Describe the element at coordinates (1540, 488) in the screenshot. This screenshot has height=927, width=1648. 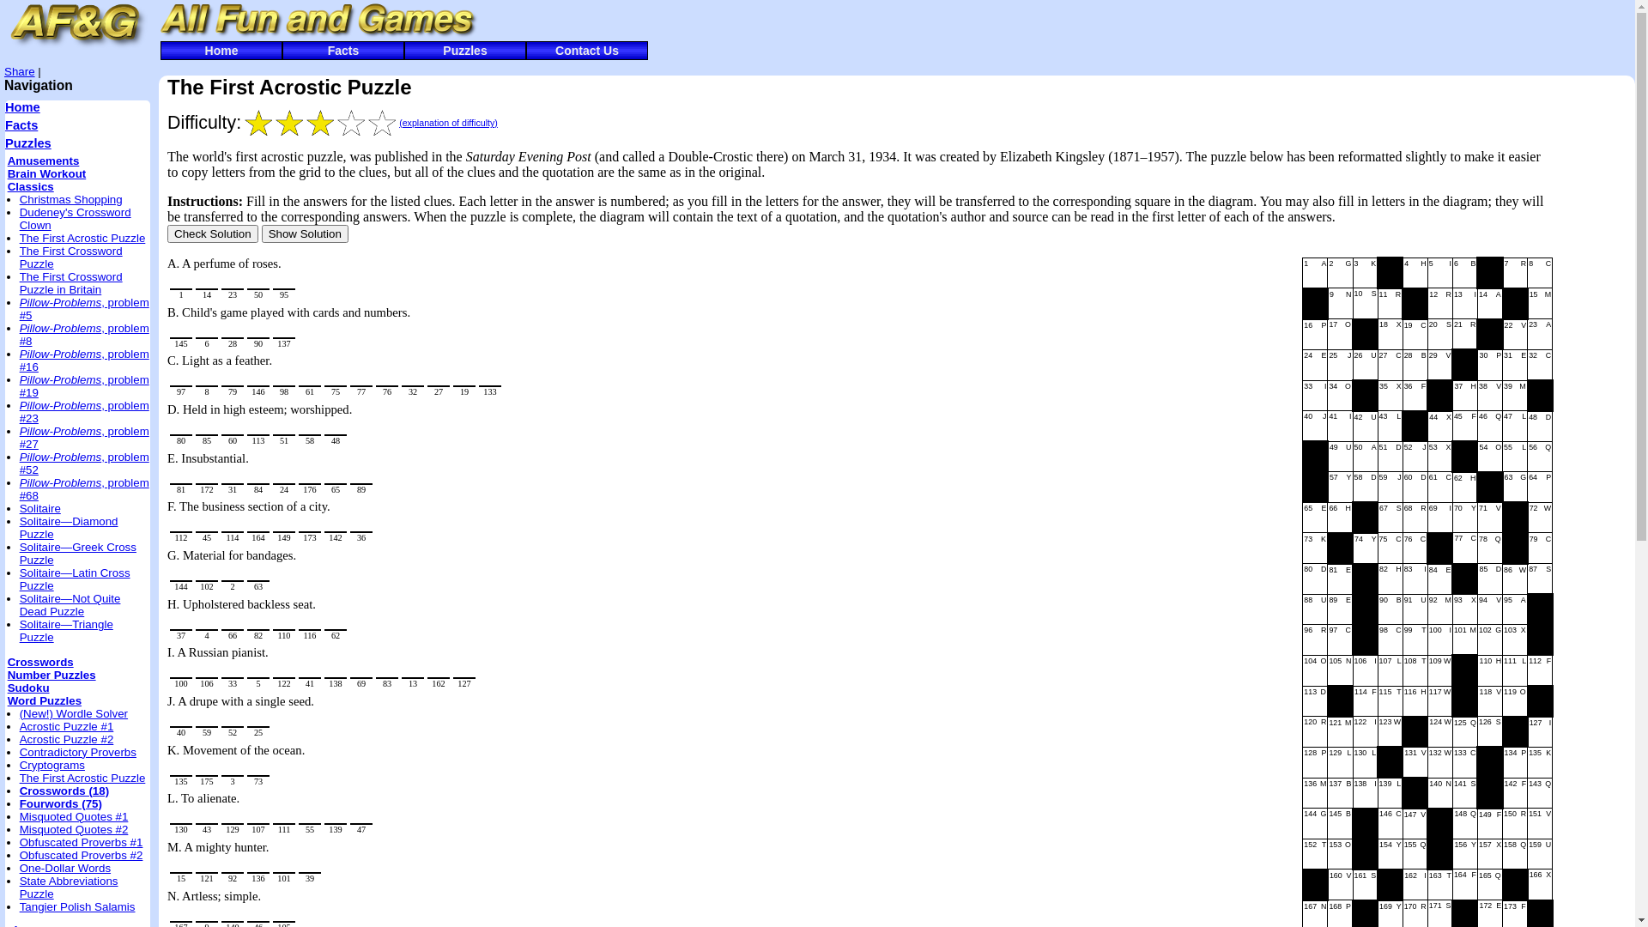
I see `64
P` at that location.